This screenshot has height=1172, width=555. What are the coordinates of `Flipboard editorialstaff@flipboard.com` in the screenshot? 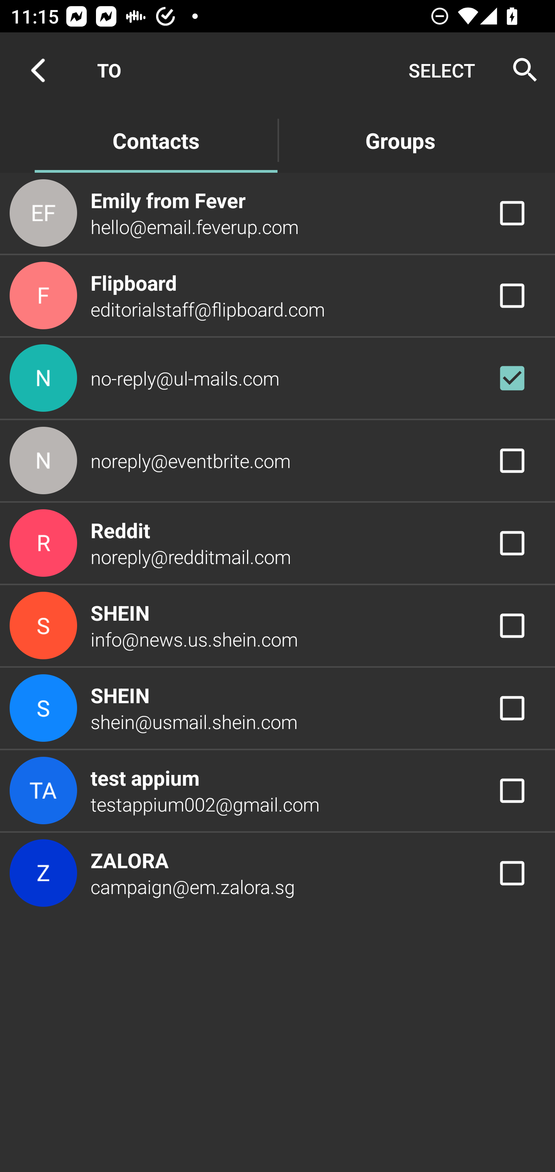 It's located at (277, 296).